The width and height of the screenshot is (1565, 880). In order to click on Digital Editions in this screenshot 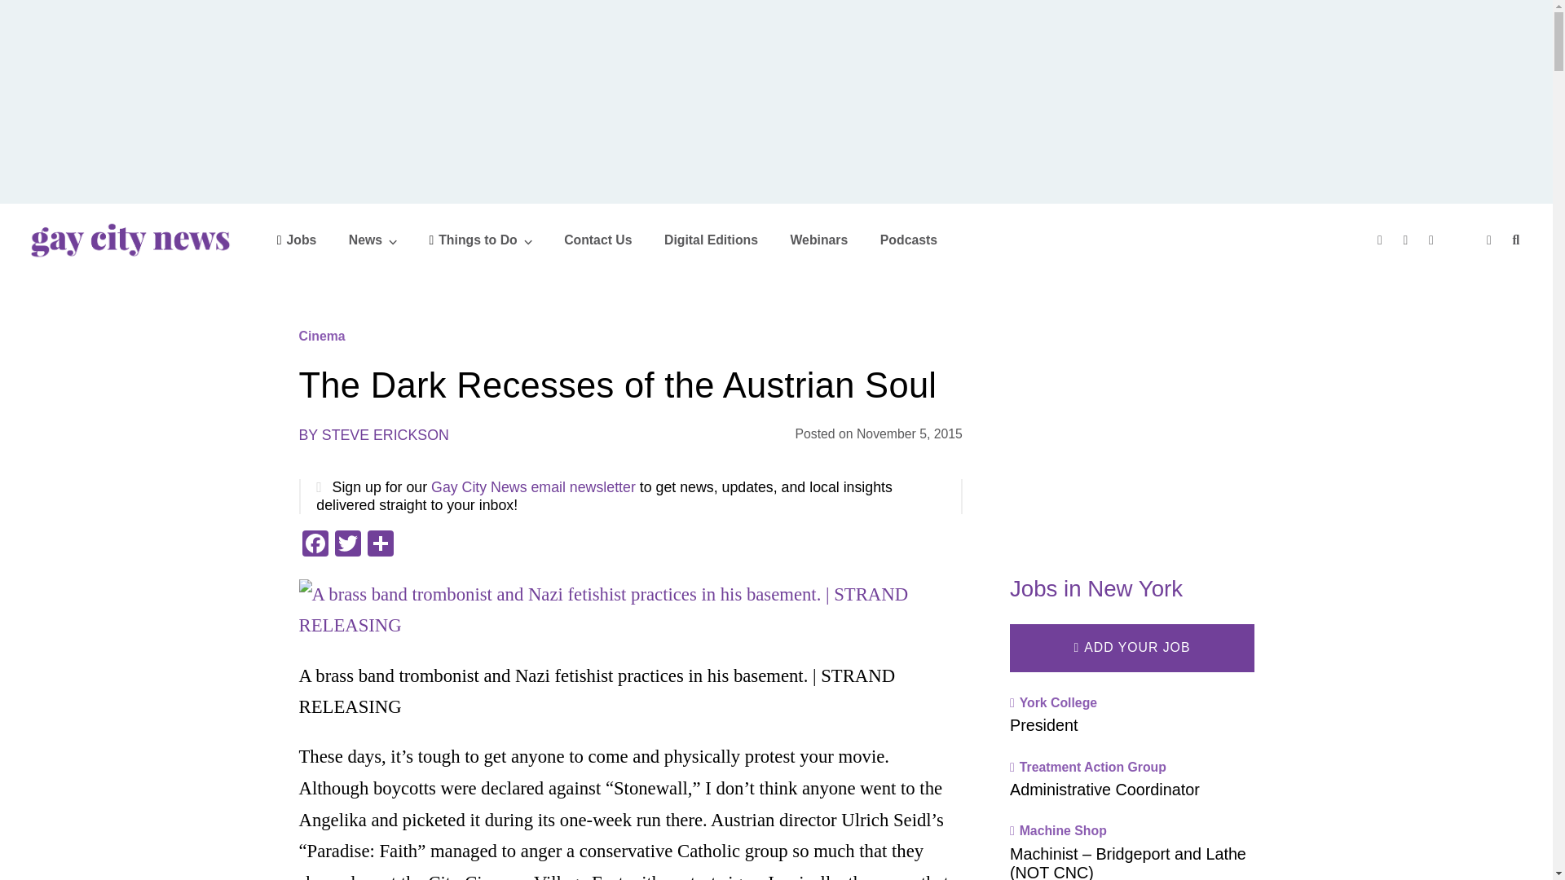, I will do `click(711, 240)`.